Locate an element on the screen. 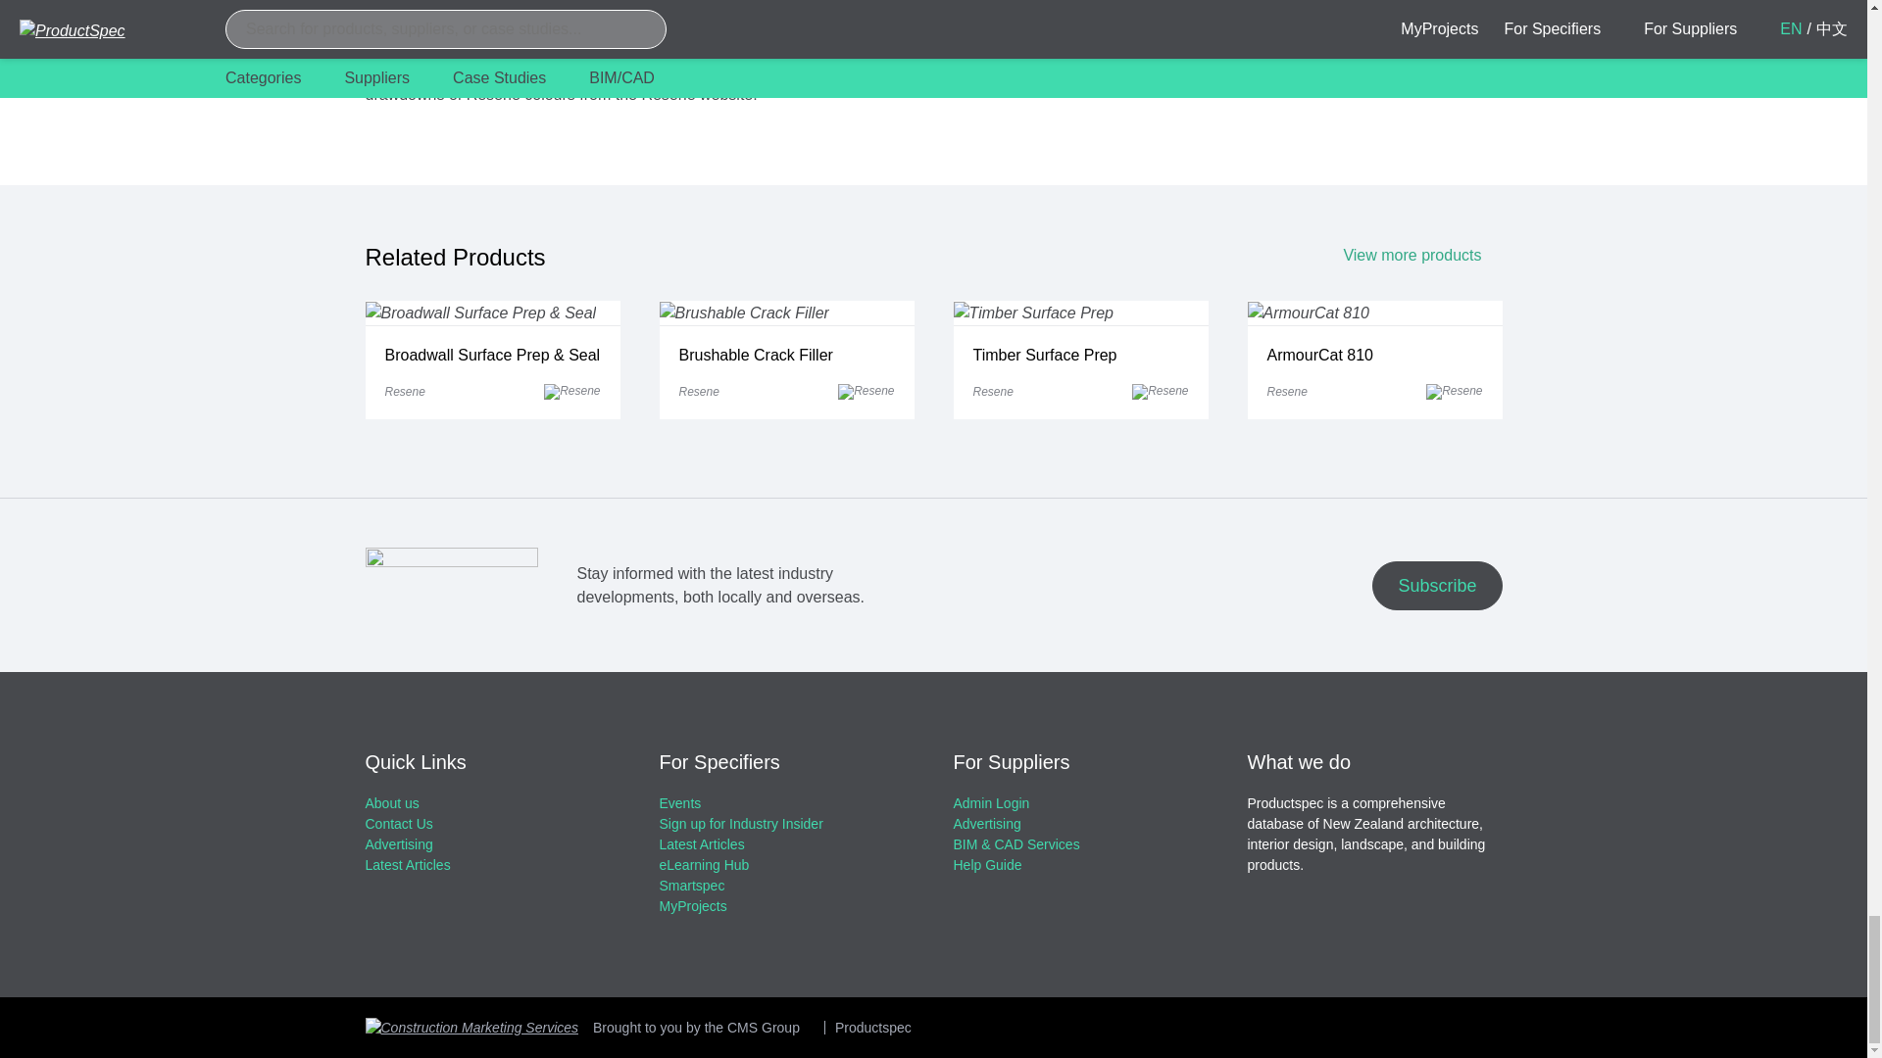 This screenshot has height=1058, width=1882. Resene is located at coordinates (571, 392).